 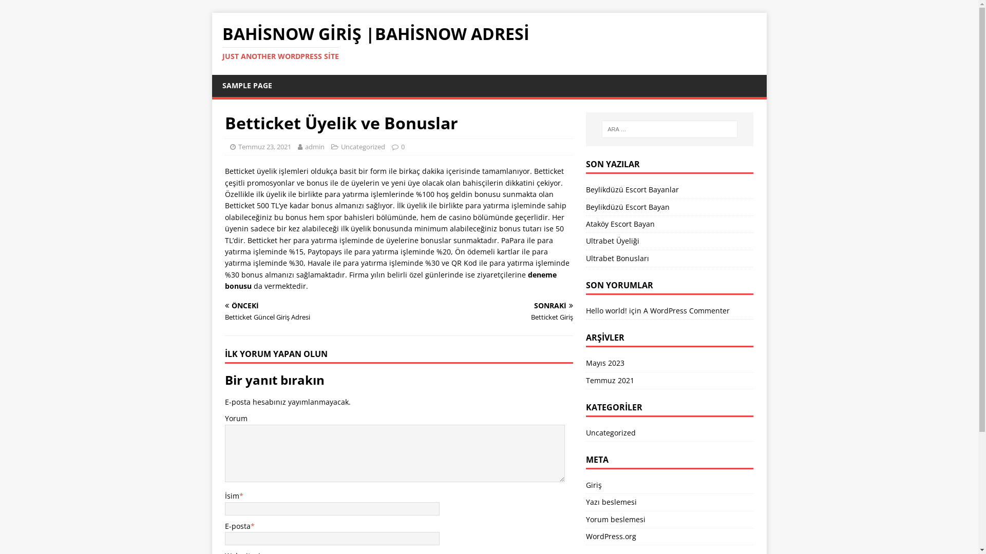 I want to click on Uncategorized, so click(x=670, y=434).